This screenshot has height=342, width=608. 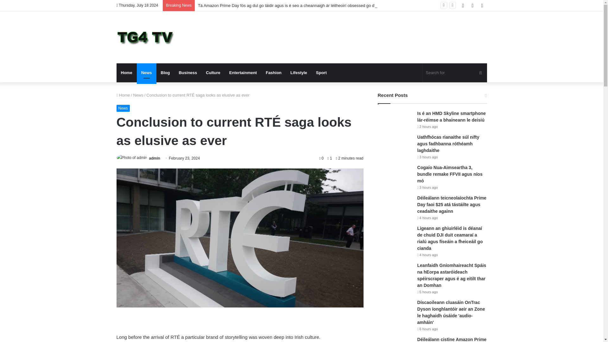 I want to click on TG4 TV, so click(x=145, y=37).